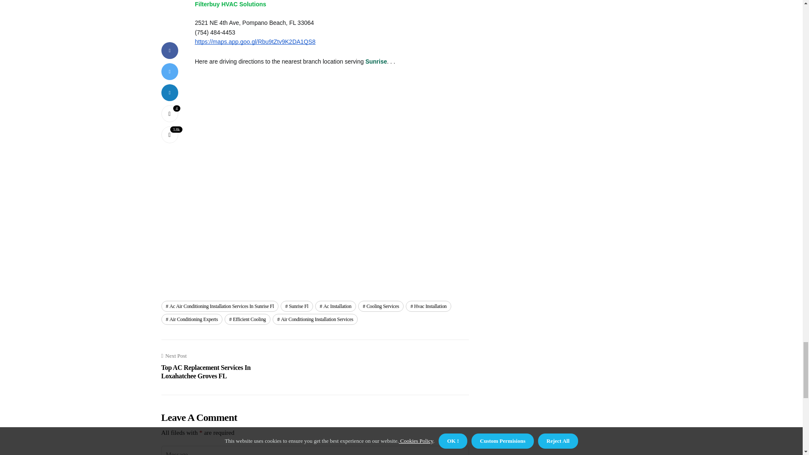 The height and width of the screenshot is (455, 809). Describe the element at coordinates (297, 306) in the screenshot. I see `Sunrise Fl` at that location.